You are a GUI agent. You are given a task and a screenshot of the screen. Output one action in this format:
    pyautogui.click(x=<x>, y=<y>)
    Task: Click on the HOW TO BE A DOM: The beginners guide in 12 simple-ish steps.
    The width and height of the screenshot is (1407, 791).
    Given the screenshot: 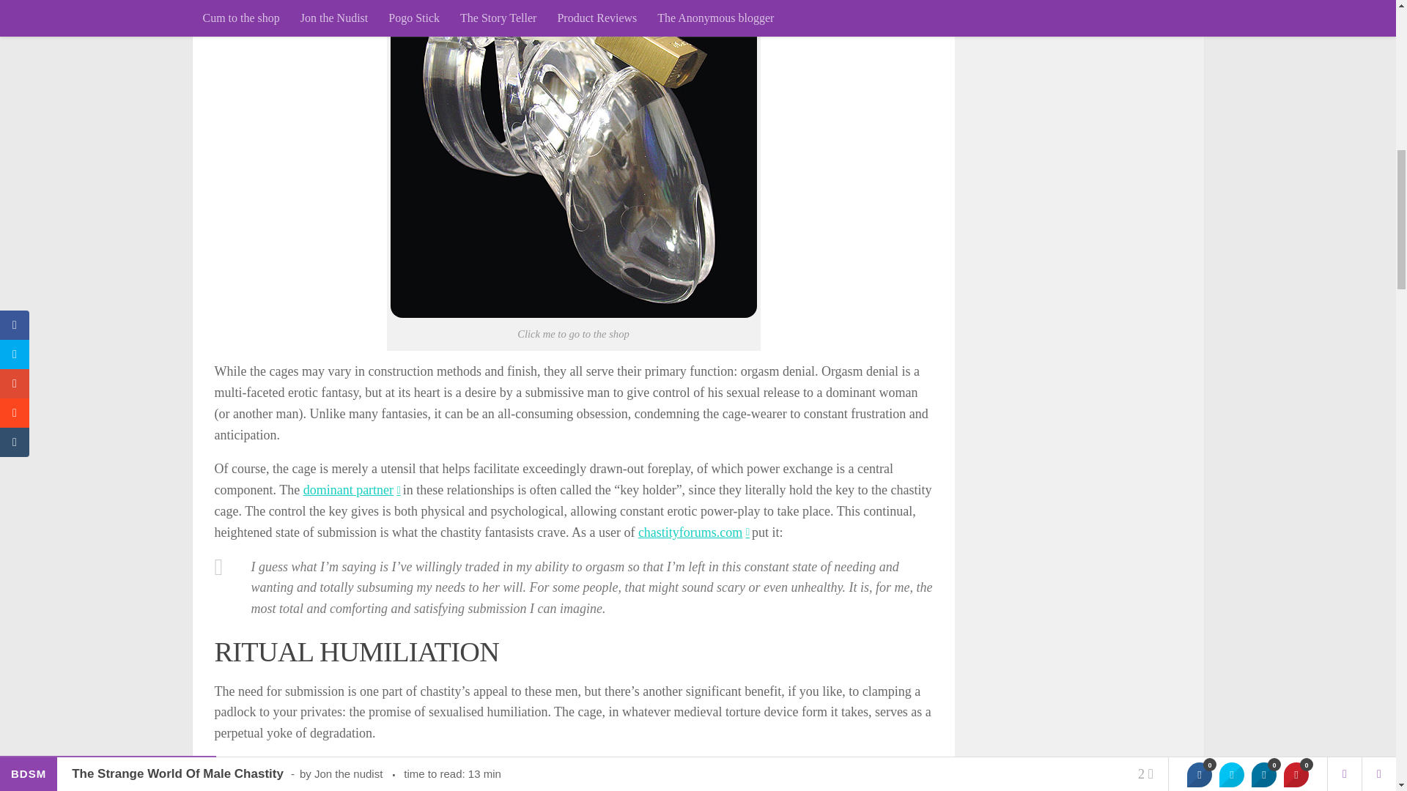 What is the action you would take?
    pyautogui.click(x=352, y=489)
    